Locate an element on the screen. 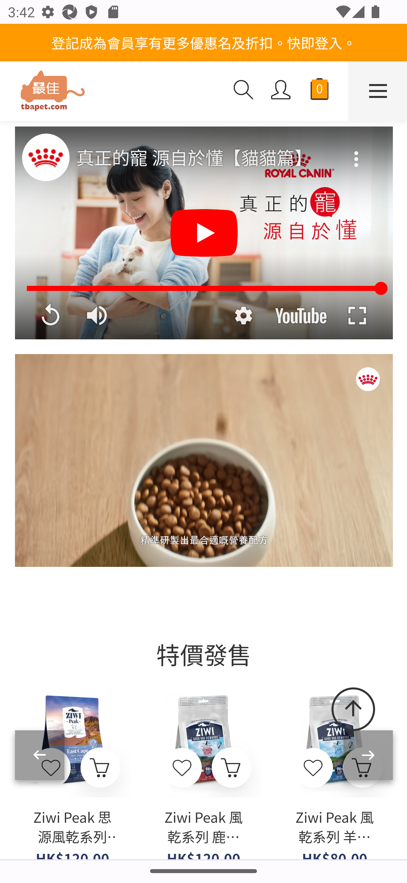 The image size is (407, 883).  is located at coordinates (183, 768).